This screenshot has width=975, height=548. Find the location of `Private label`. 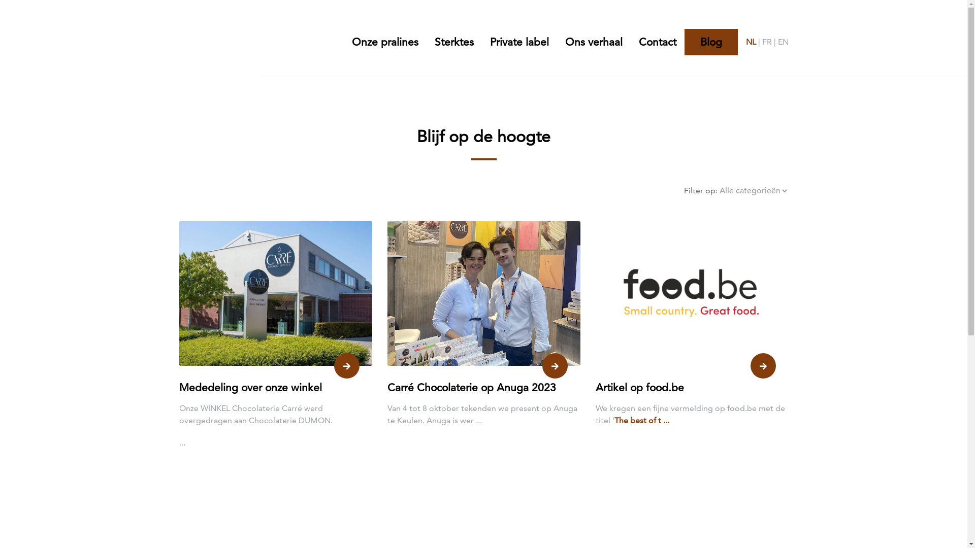

Private label is located at coordinates (519, 42).